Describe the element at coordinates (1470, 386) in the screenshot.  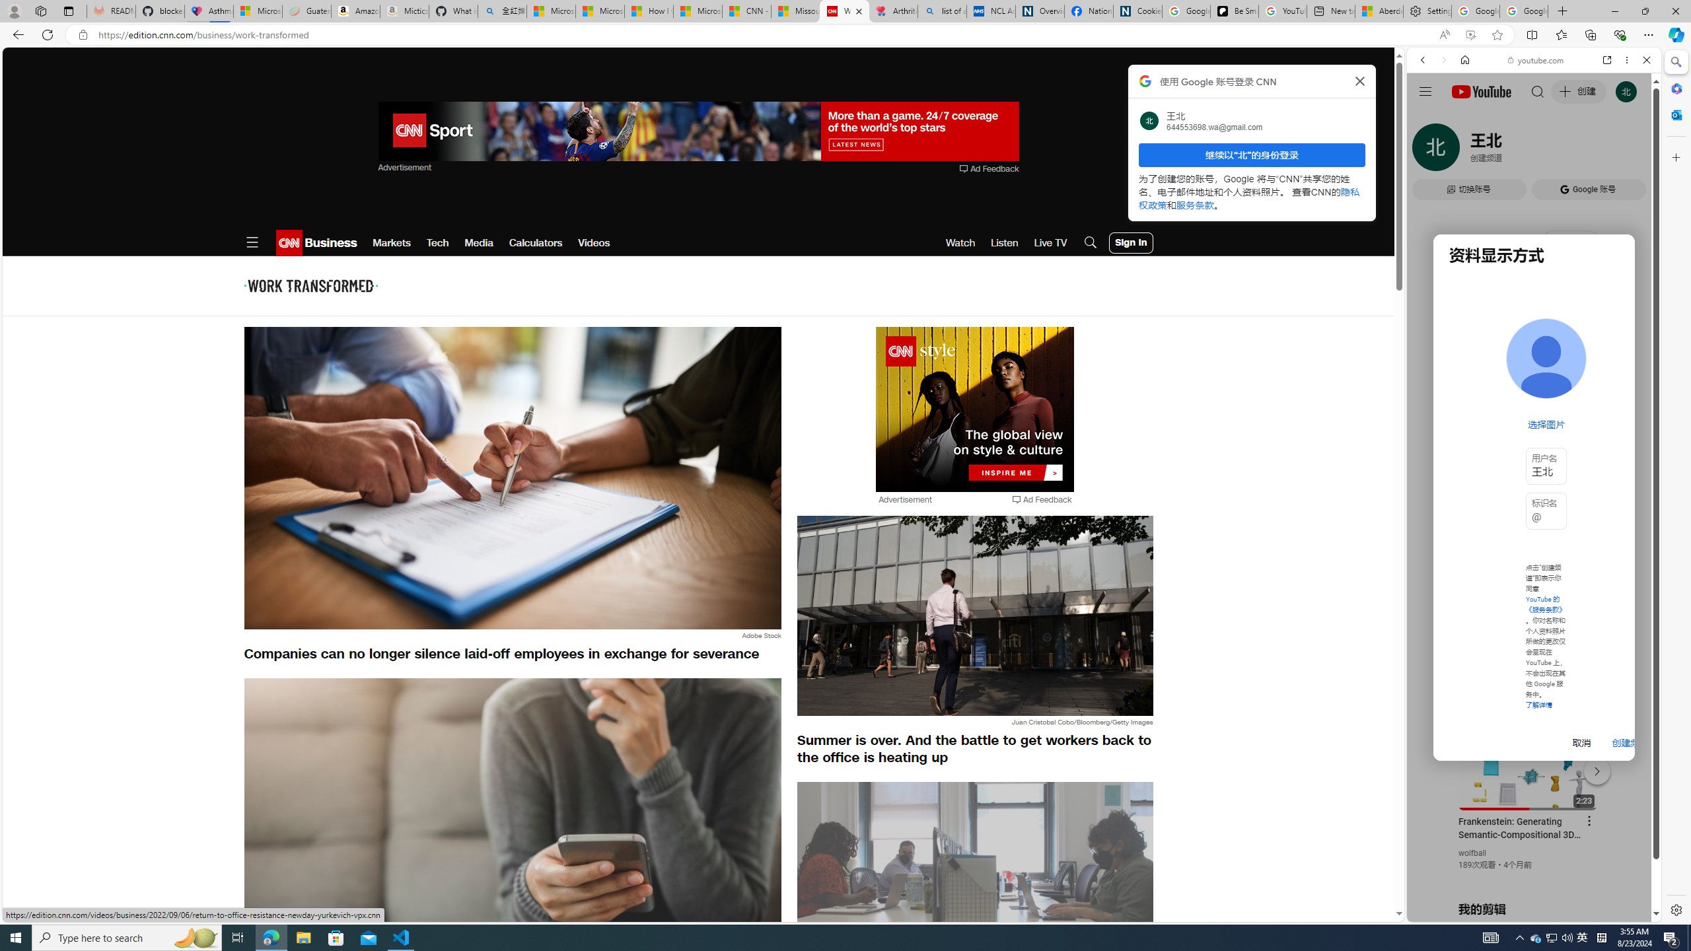
I see `Google` at that location.